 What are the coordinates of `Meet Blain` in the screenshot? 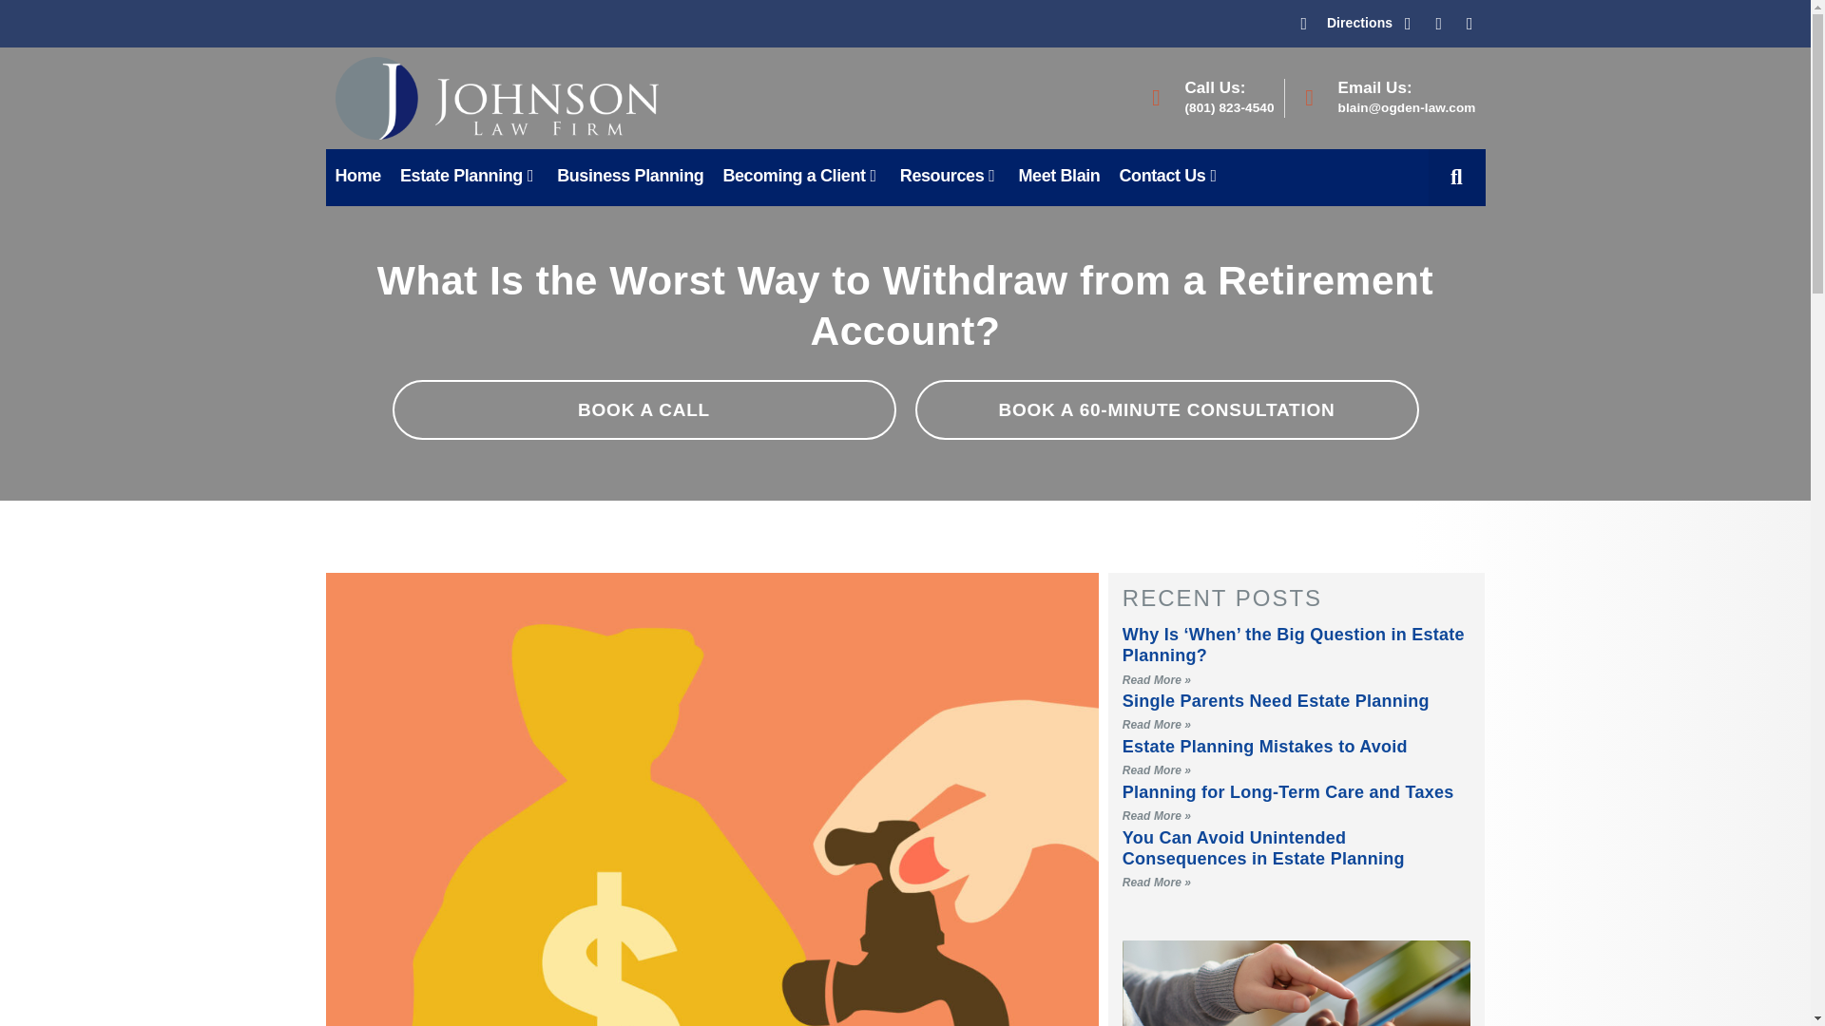 It's located at (1059, 175).